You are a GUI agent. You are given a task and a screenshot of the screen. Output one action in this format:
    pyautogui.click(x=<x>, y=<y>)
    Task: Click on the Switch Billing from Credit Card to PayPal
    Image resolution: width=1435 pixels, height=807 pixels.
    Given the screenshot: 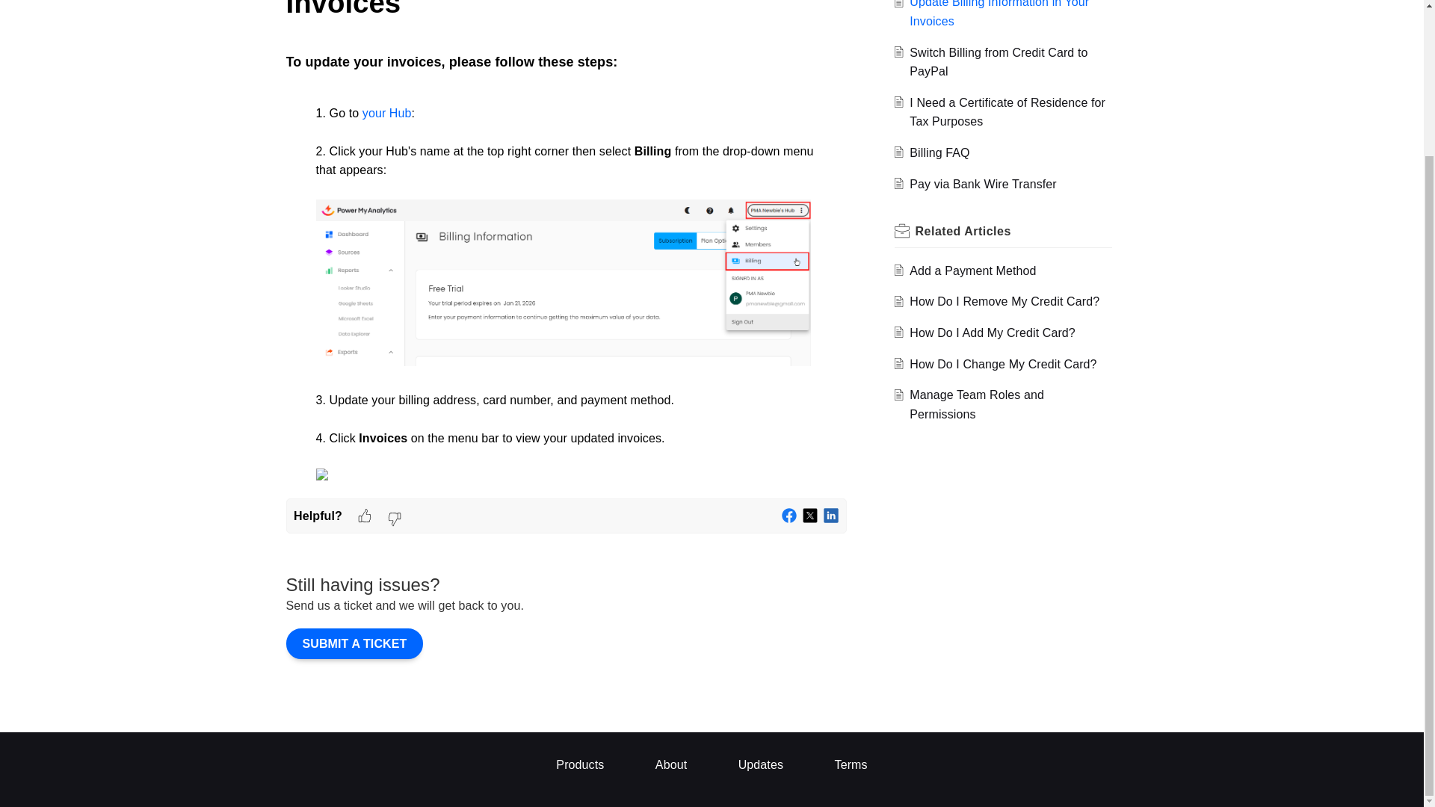 What is the action you would take?
    pyautogui.click(x=999, y=61)
    